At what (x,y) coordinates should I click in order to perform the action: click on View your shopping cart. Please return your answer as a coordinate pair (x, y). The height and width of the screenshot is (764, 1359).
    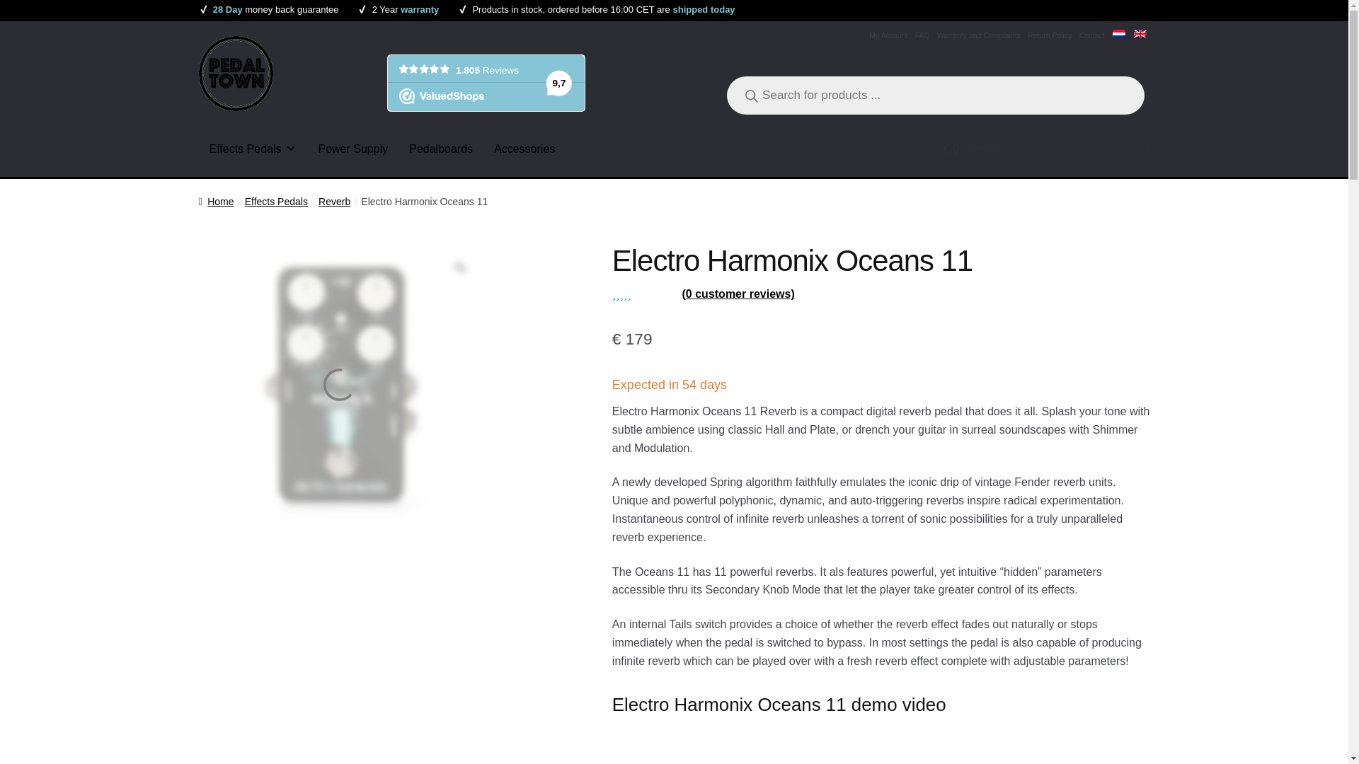
    Looking at the image, I should click on (1046, 149).